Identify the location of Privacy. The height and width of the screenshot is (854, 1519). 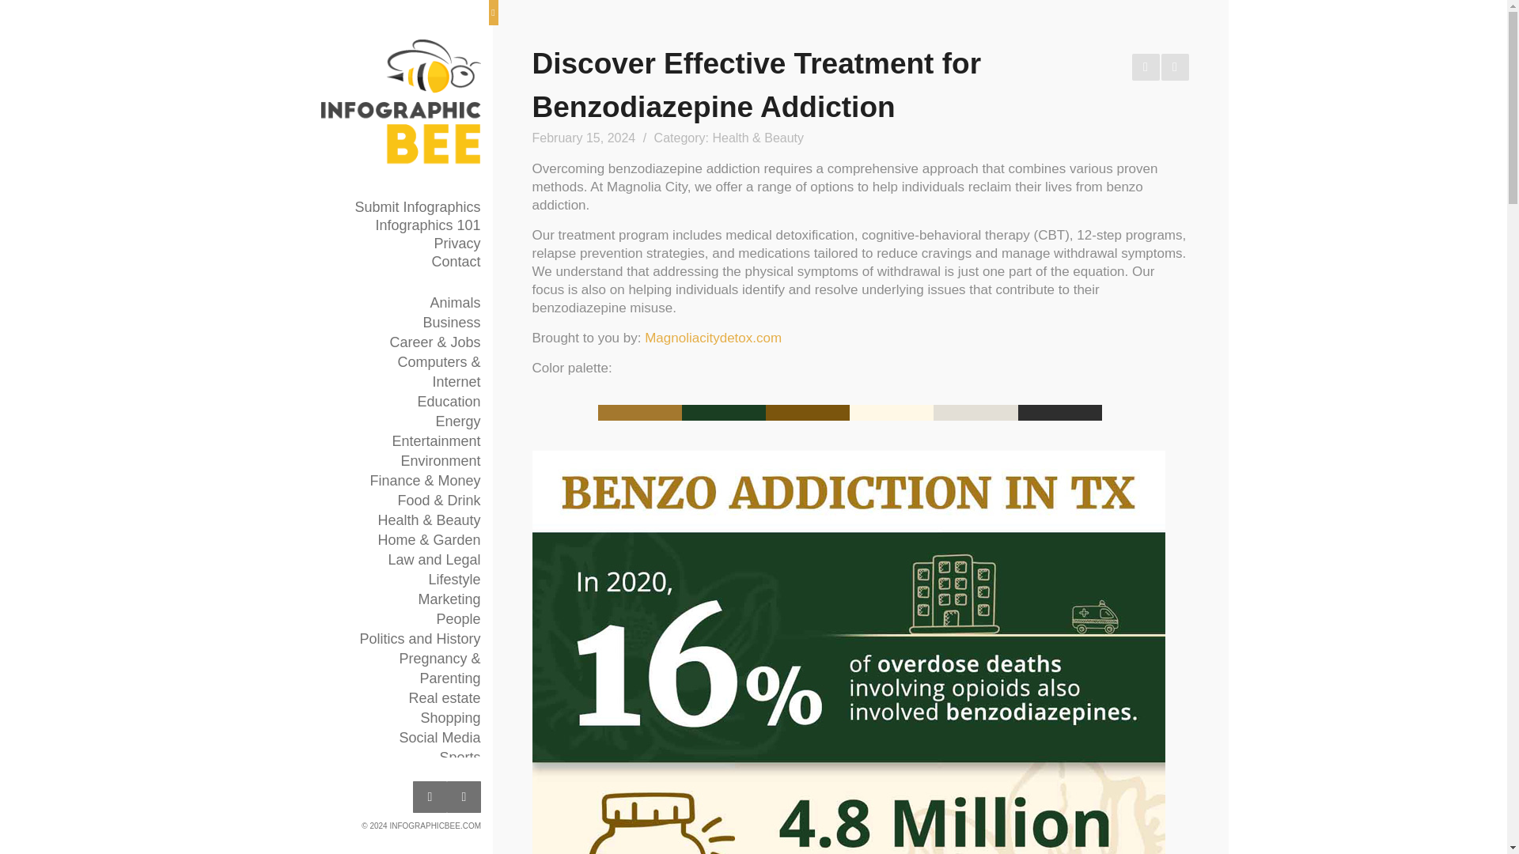
(415, 244).